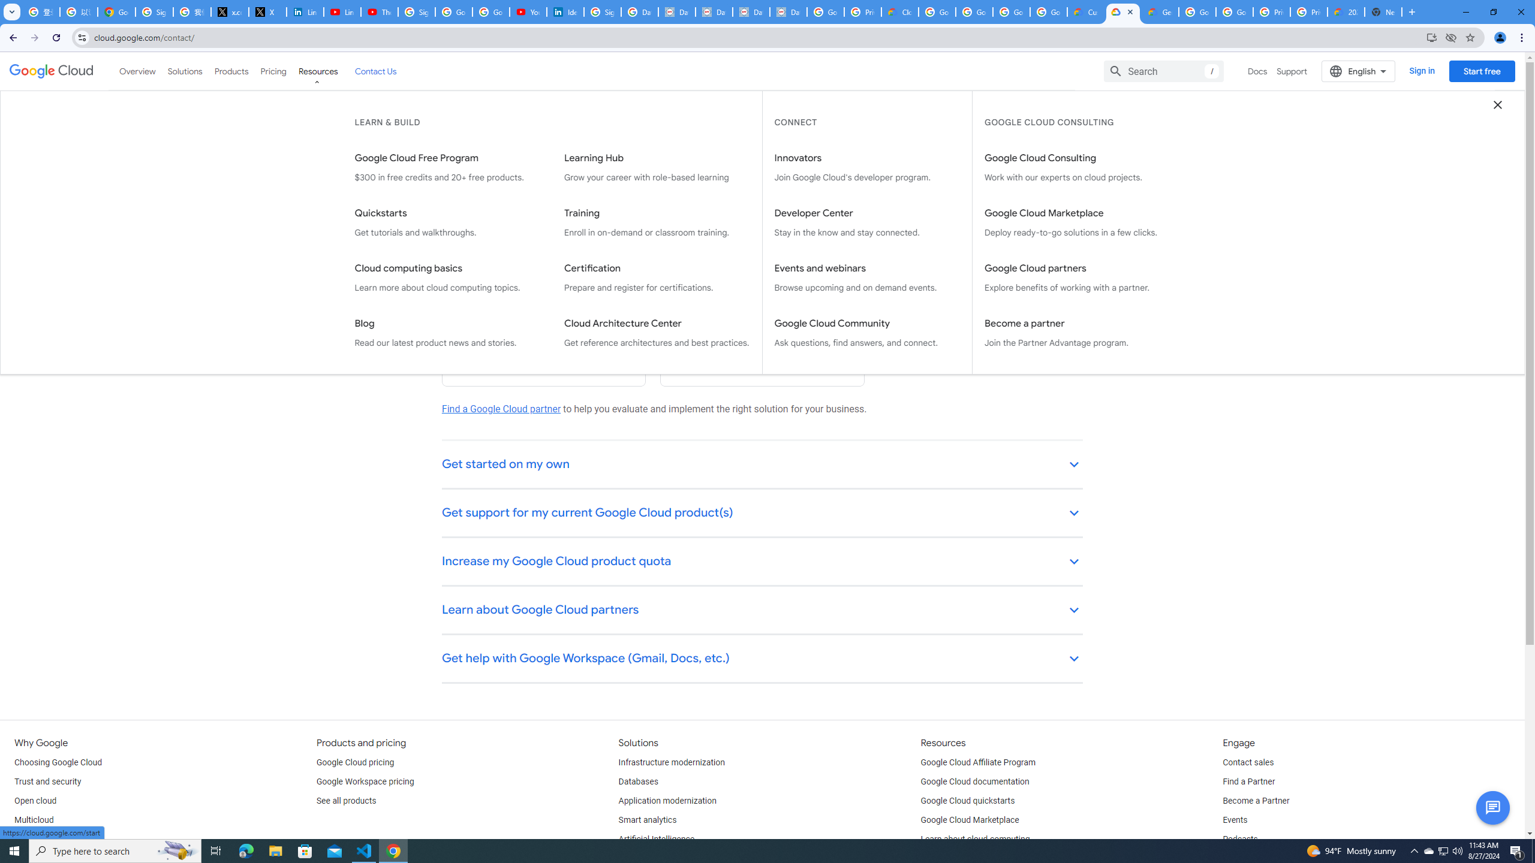  What do you see at coordinates (1247, 762) in the screenshot?
I see `Contact sales` at bounding box center [1247, 762].